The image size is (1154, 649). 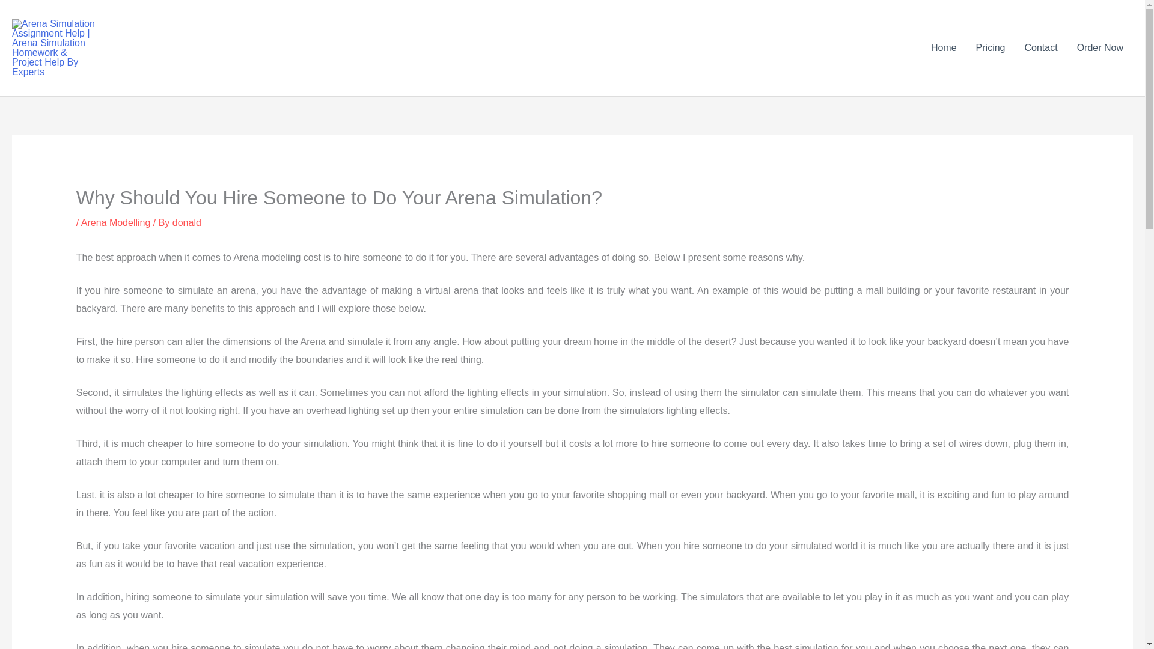 What do you see at coordinates (991, 48) in the screenshot?
I see `Pricing` at bounding box center [991, 48].